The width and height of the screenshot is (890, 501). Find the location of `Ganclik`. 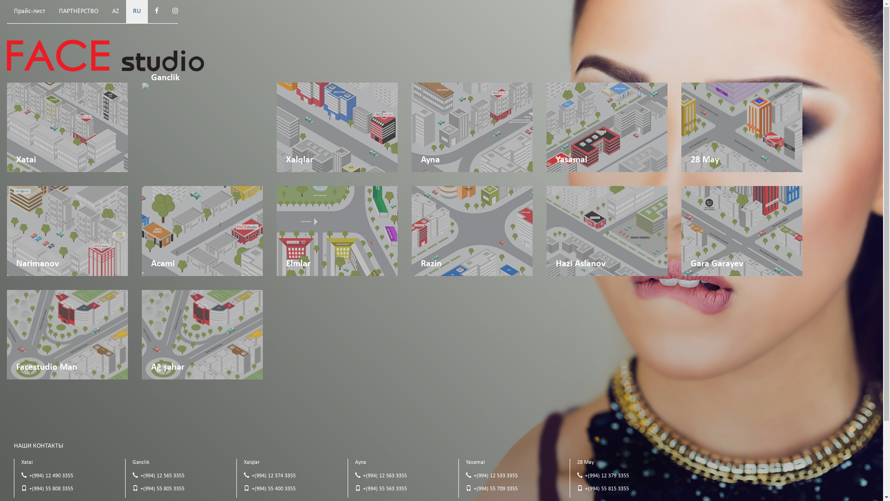

Ganclik is located at coordinates (202, 86).